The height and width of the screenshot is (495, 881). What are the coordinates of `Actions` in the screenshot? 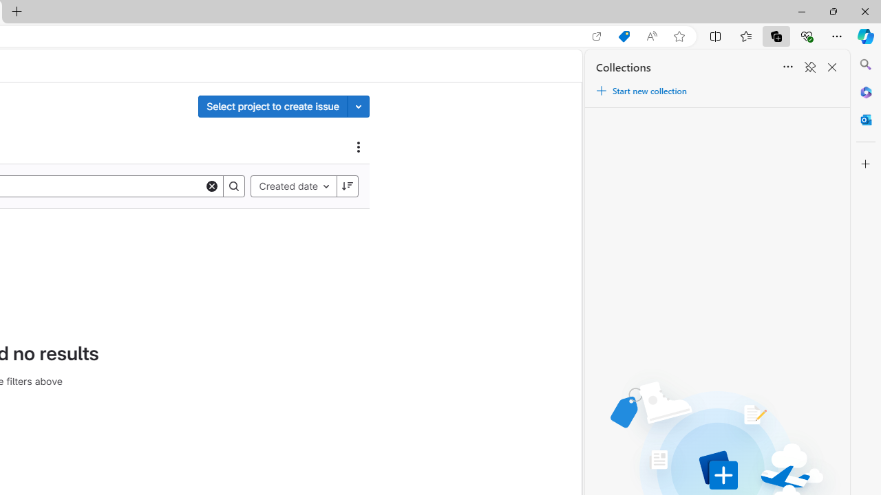 It's located at (359, 146).